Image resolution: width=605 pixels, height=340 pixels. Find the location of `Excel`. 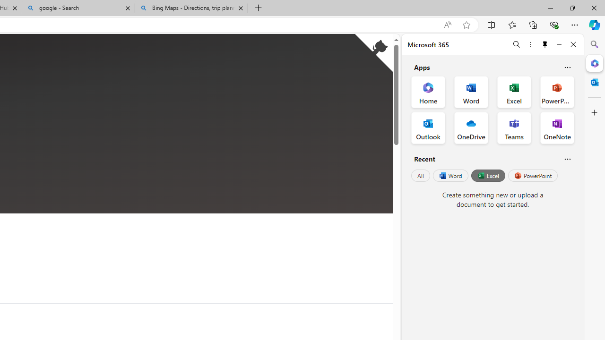

Excel is located at coordinates (488, 176).